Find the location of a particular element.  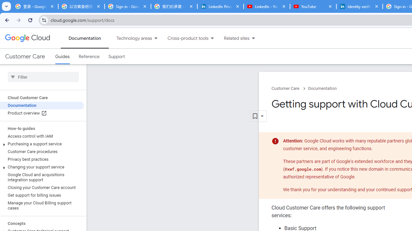

Documentation is located at coordinates (322, 89).